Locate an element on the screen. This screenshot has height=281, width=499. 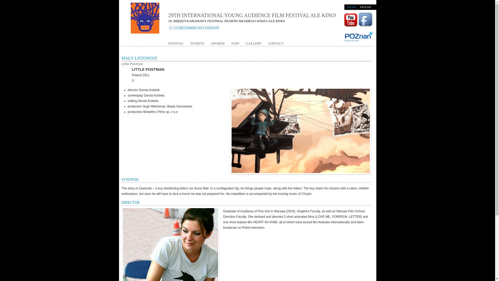
POLSKI is located at coordinates (351, 7).